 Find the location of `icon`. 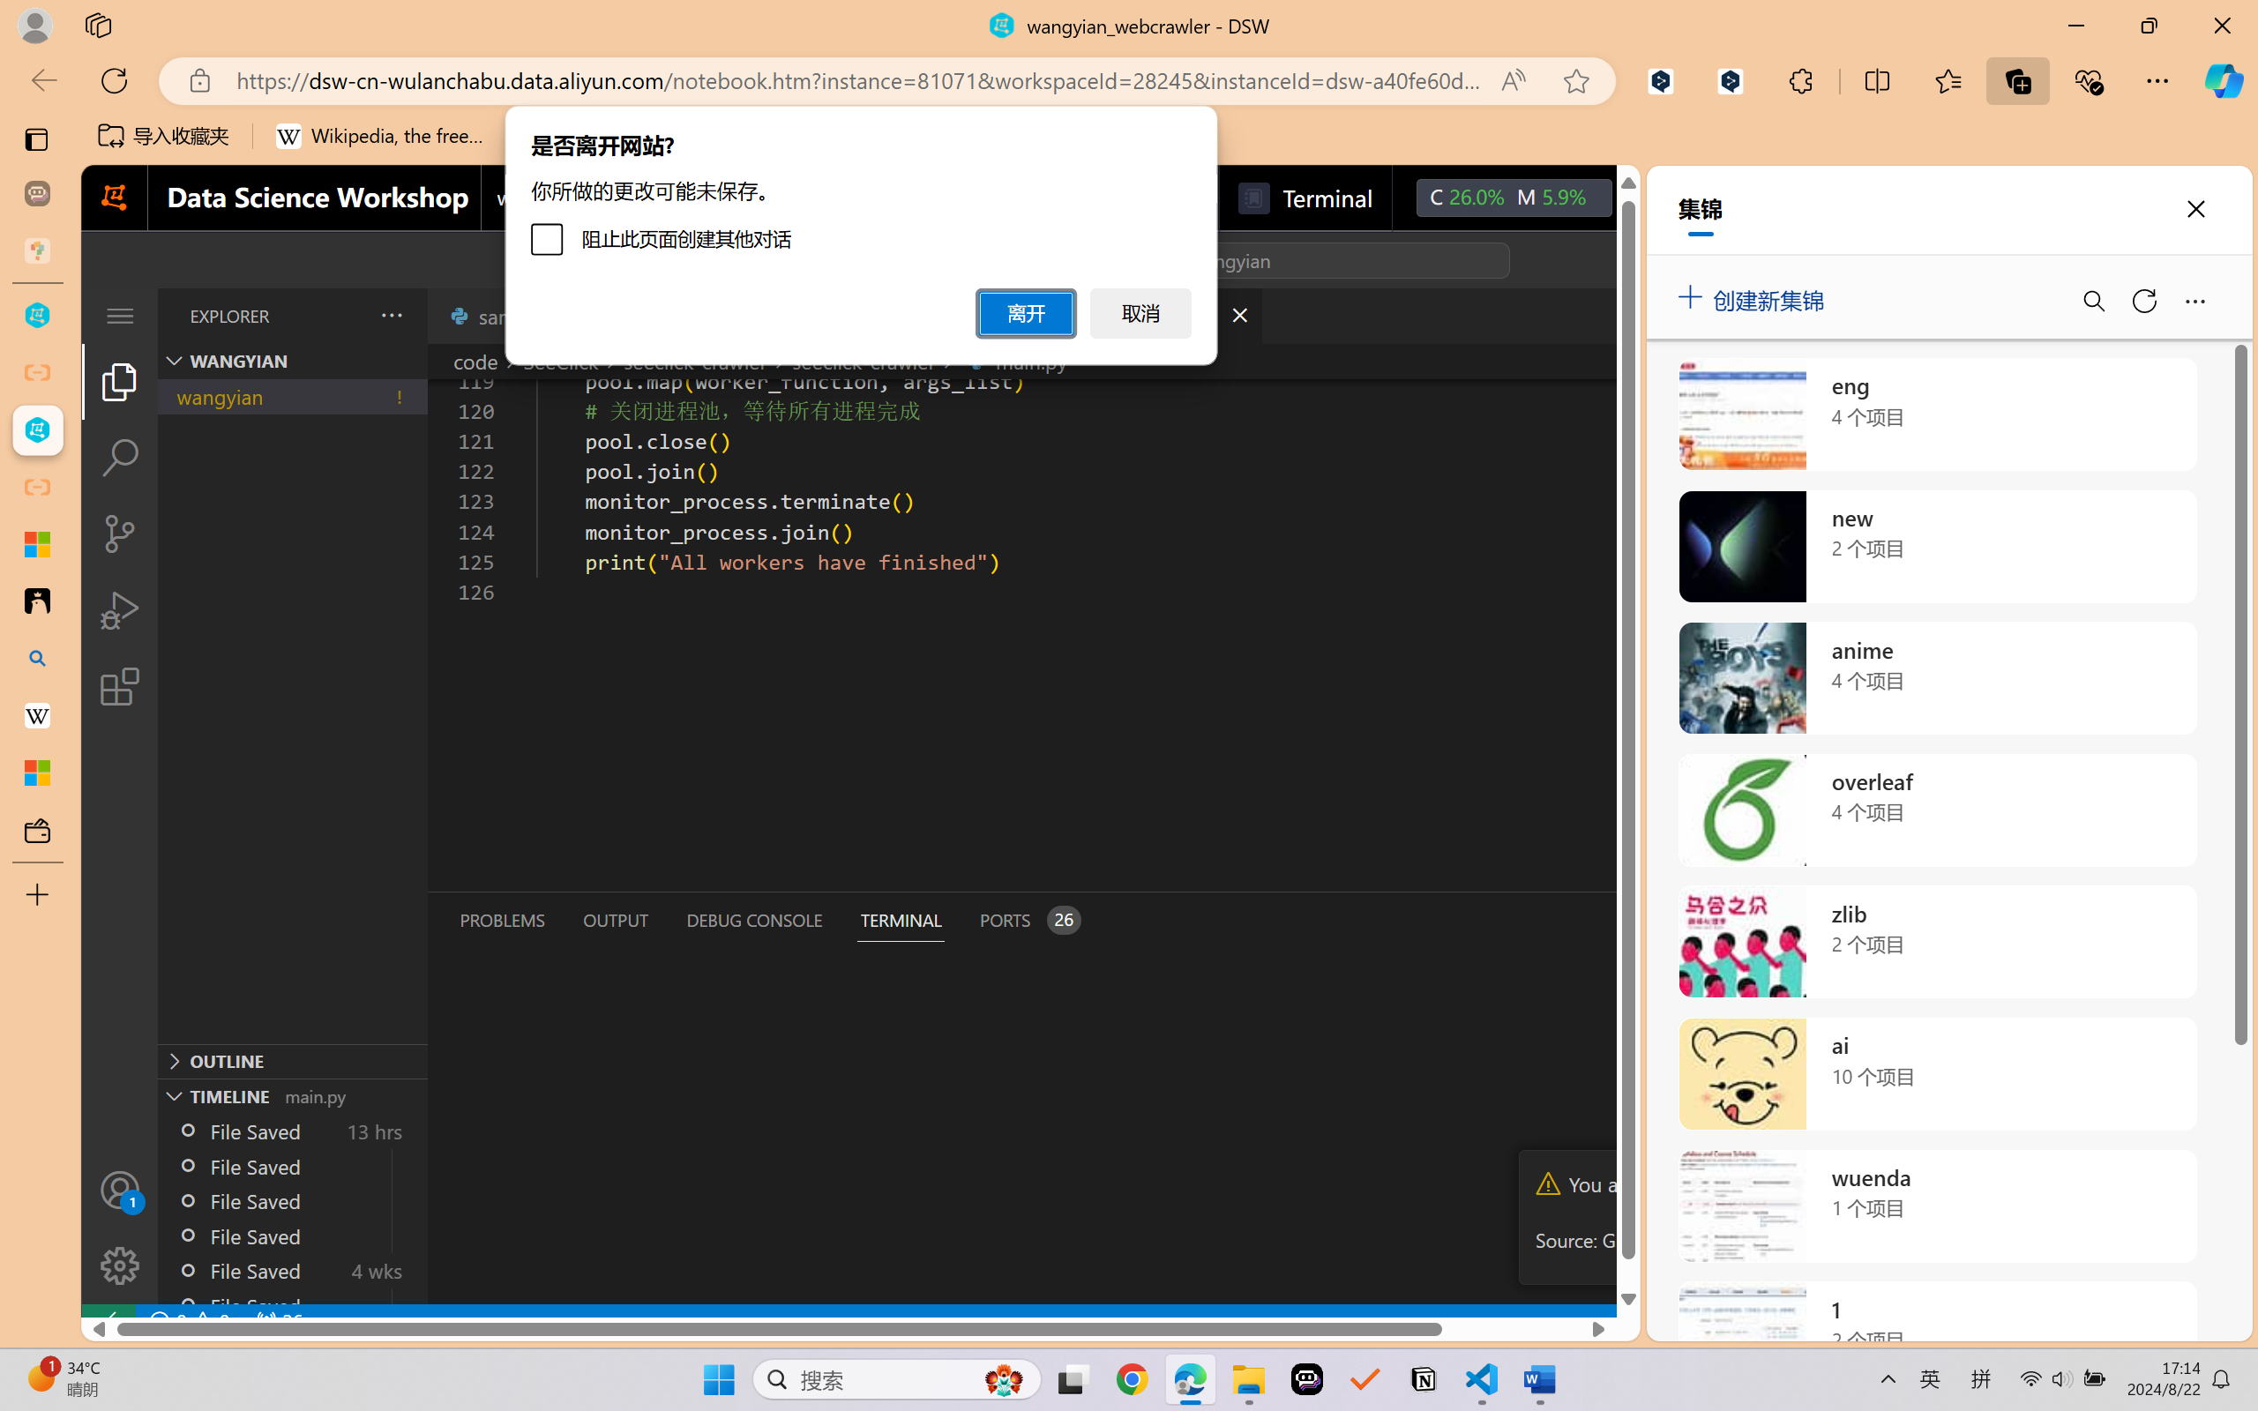

icon is located at coordinates (1650, 194).